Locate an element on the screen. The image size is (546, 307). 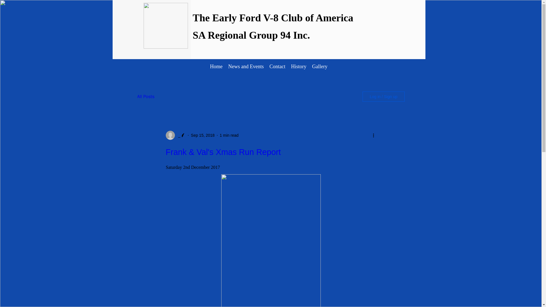
News and Events is located at coordinates (246, 67).